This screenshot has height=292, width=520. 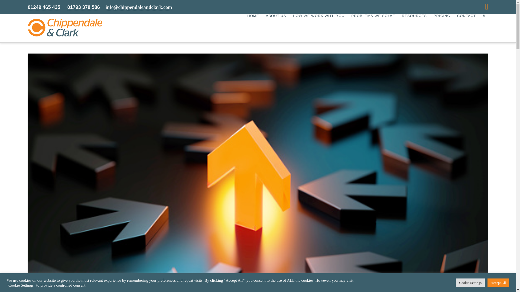 What do you see at coordinates (466, 28) in the screenshot?
I see `CONTACT` at bounding box center [466, 28].